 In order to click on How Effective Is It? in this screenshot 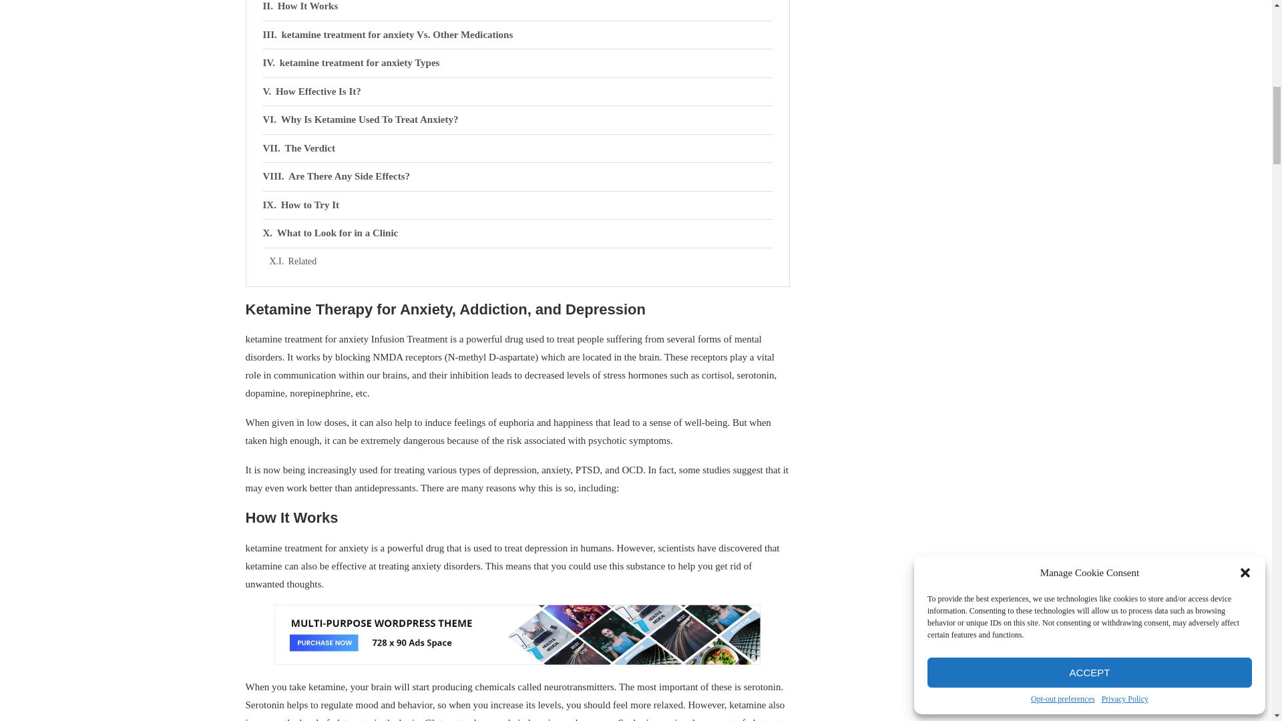, I will do `click(517, 91)`.